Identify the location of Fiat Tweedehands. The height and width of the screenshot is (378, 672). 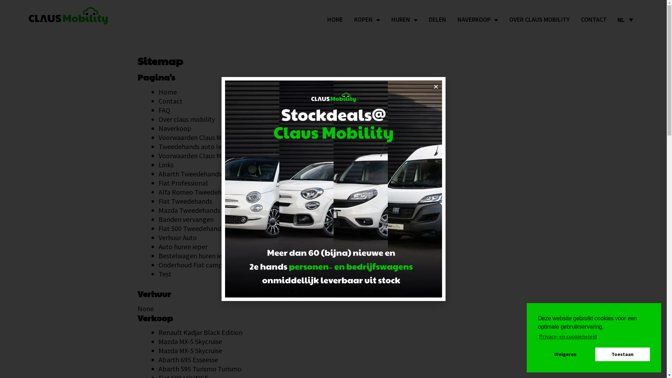
(185, 201).